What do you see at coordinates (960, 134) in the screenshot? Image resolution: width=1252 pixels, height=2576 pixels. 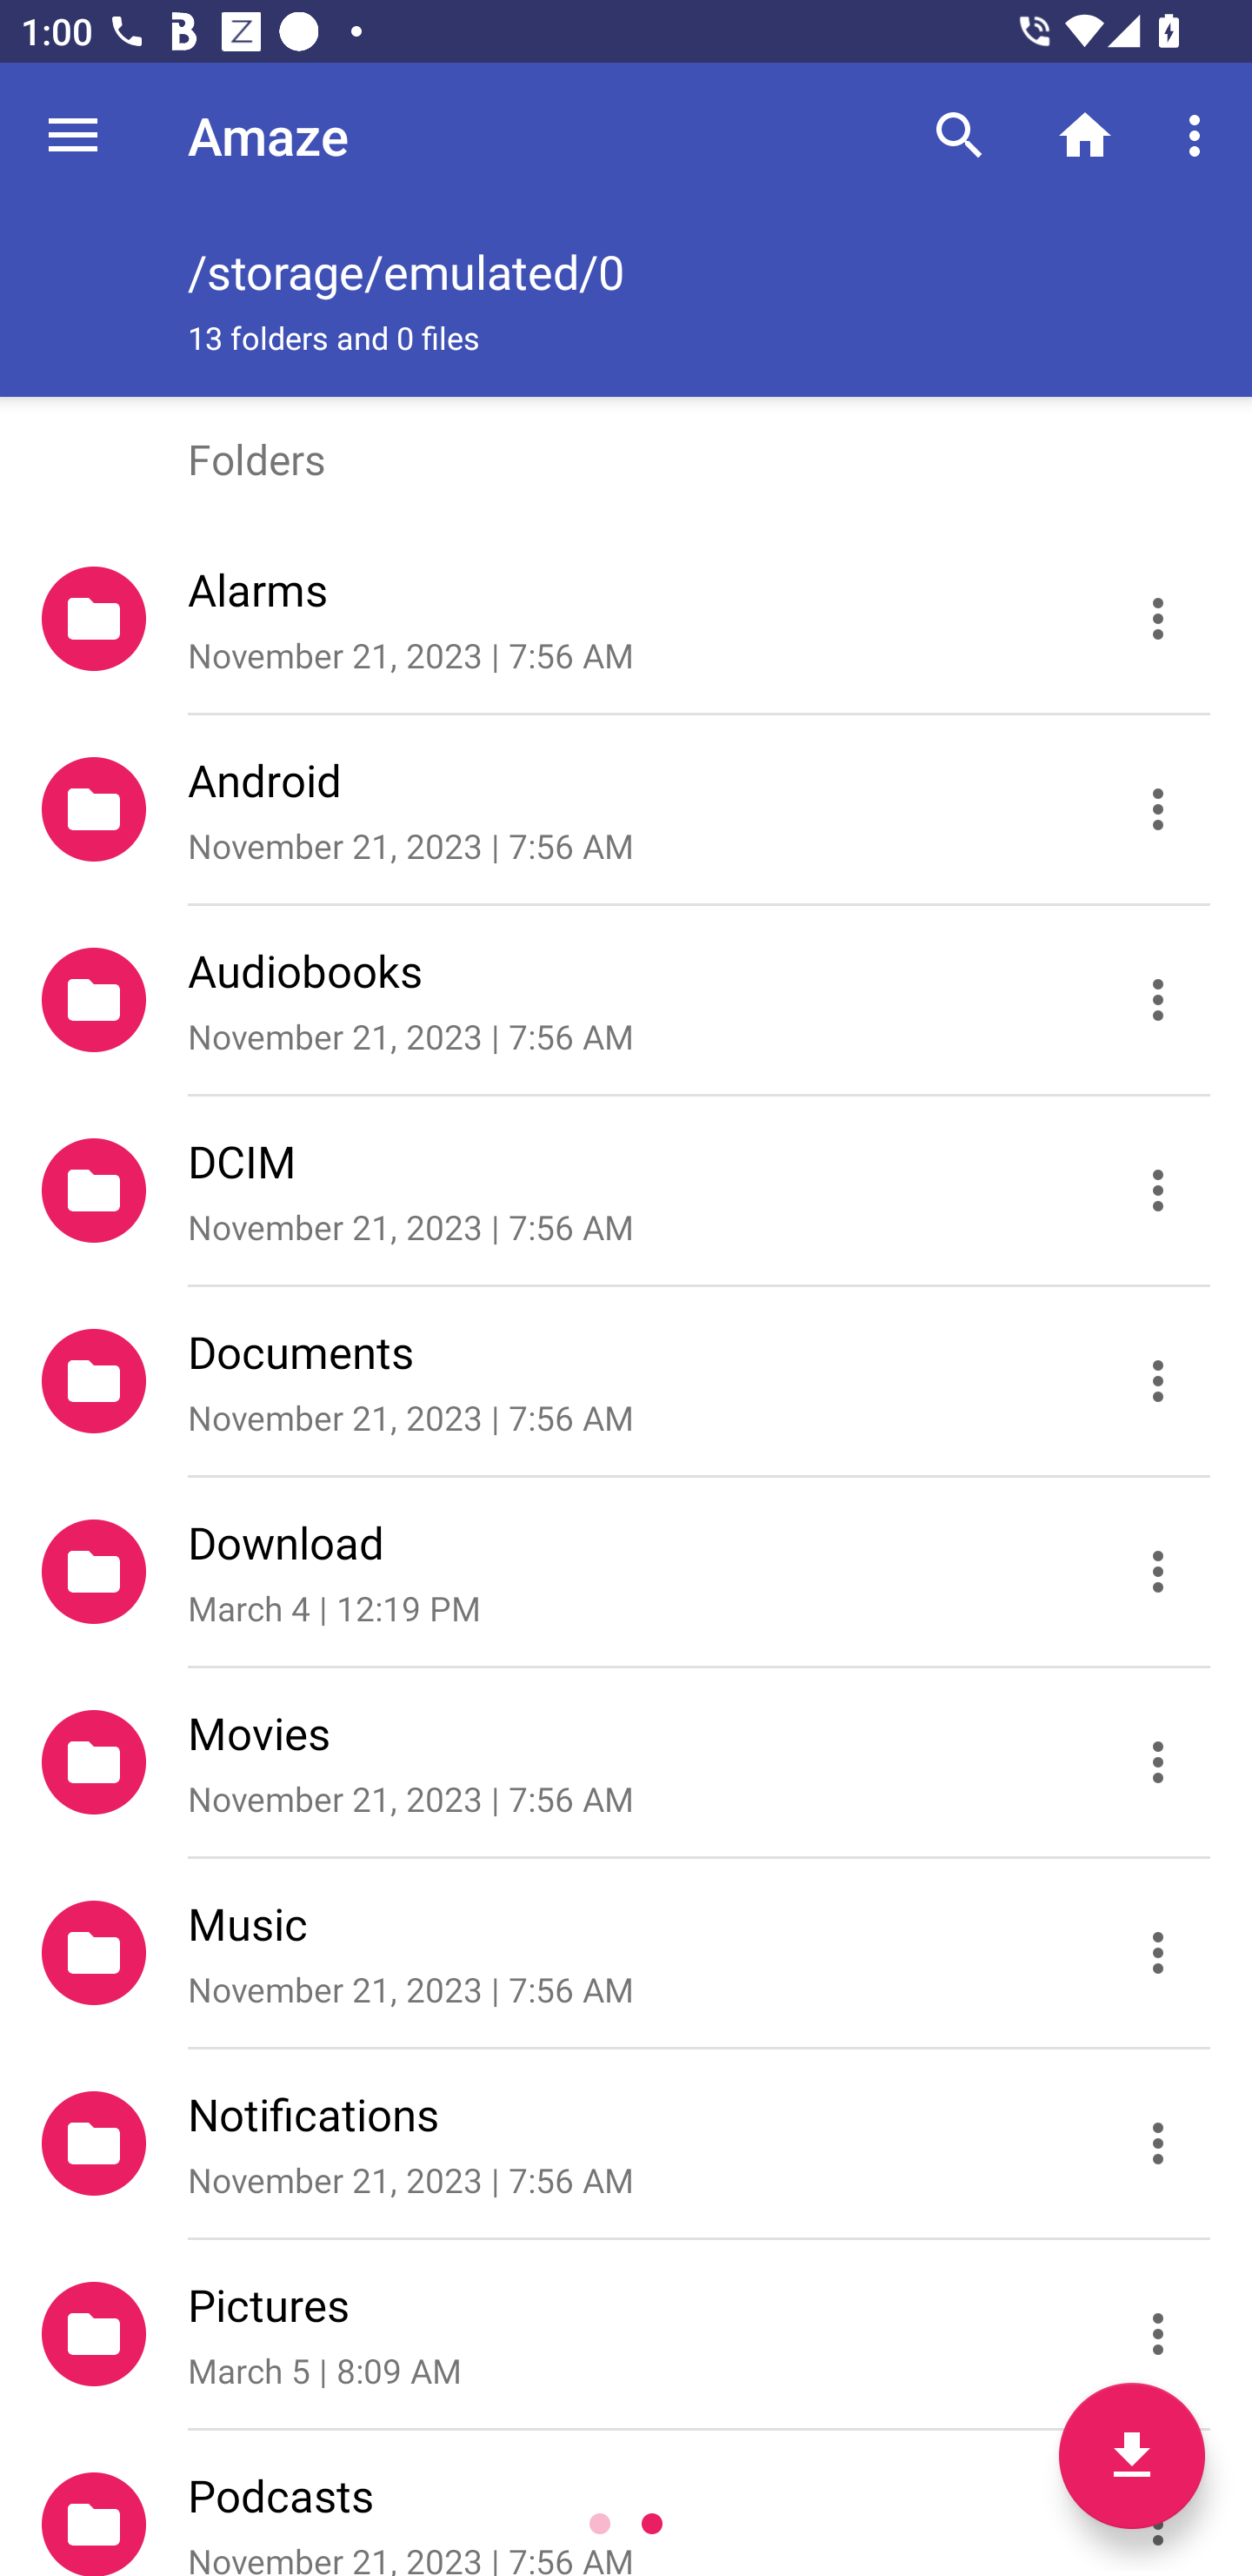 I see `Search` at bounding box center [960, 134].